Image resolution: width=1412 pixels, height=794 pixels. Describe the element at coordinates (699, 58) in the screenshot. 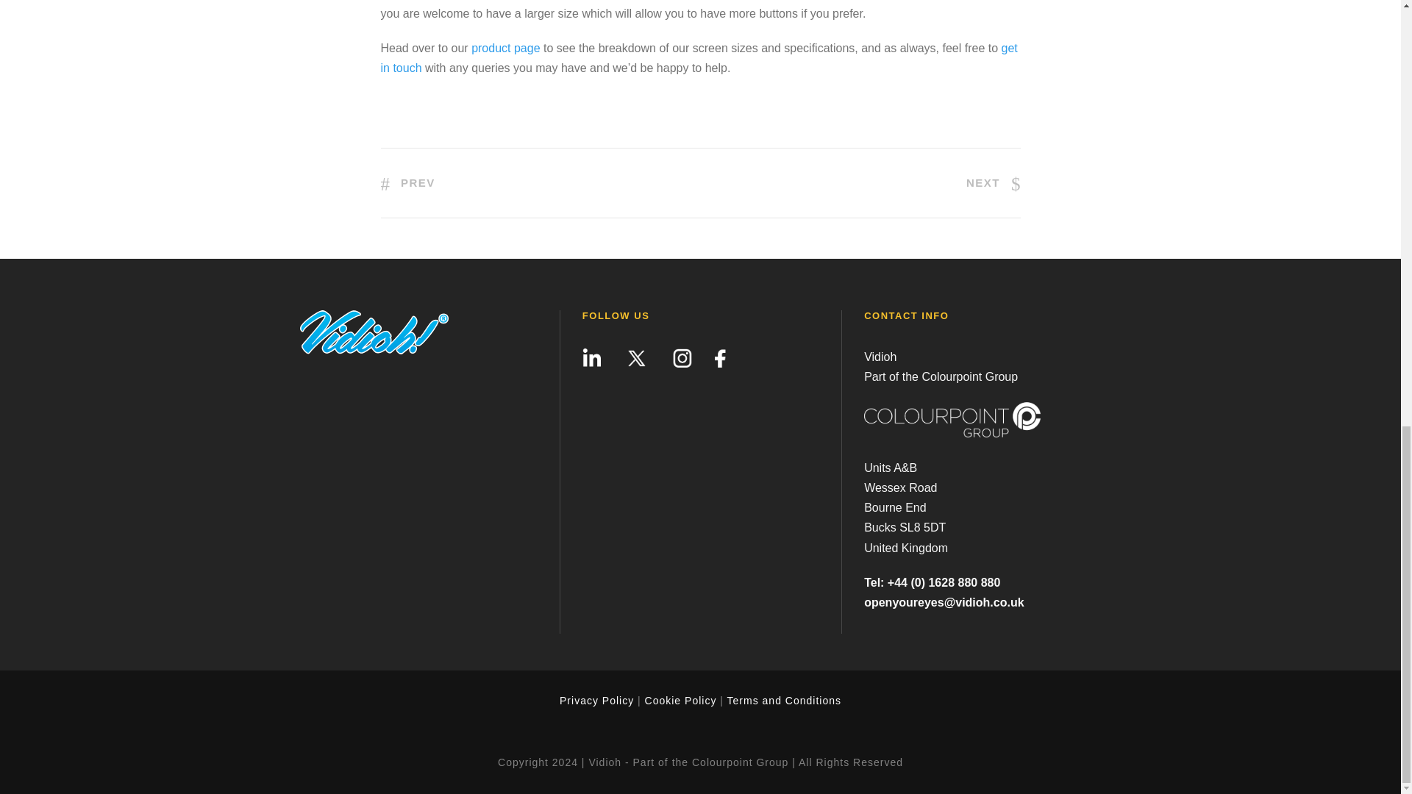

I see `get in touch` at that location.